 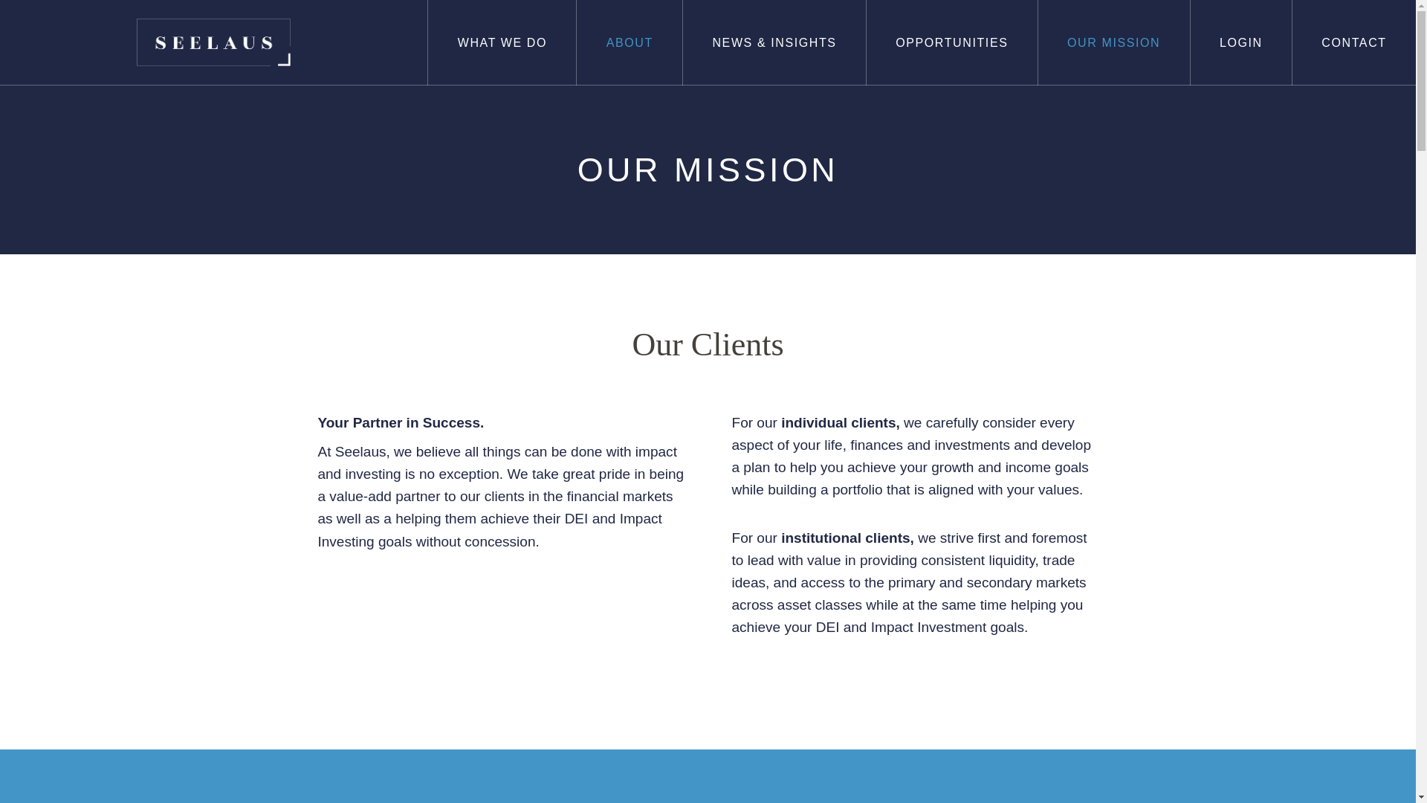 What do you see at coordinates (1114, 42) in the screenshot?
I see `OUR MISSION` at bounding box center [1114, 42].